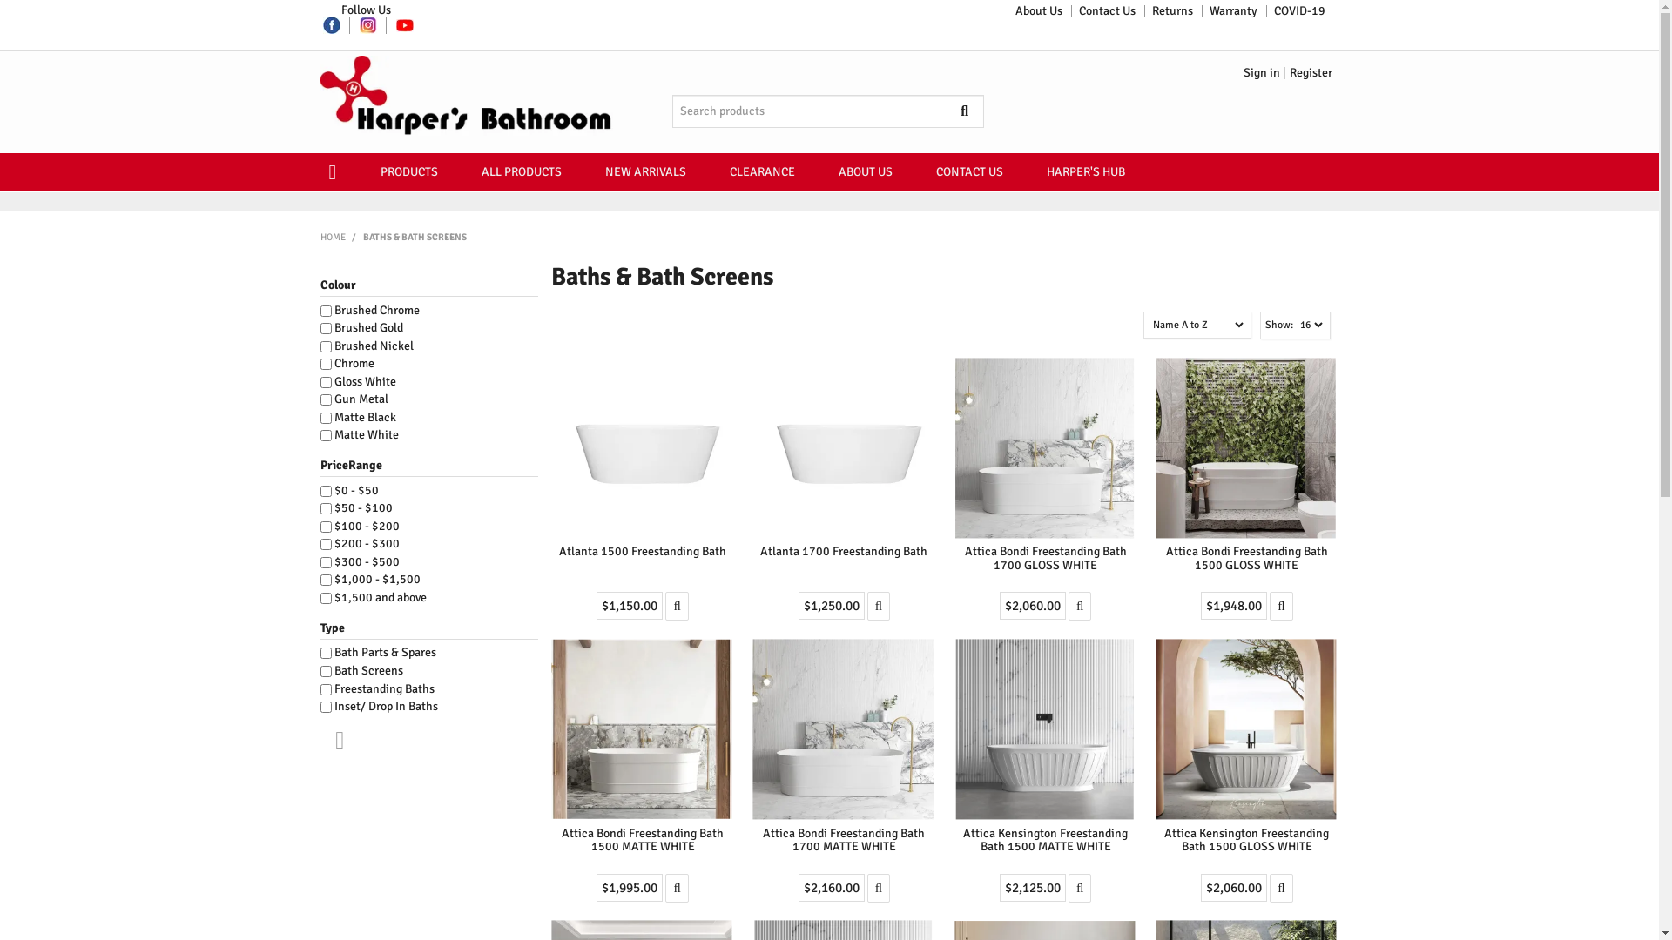  What do you see at coordinates (1233, 11) in the screenshot?
I see `Warranty` at bounding box center [1233, 11].